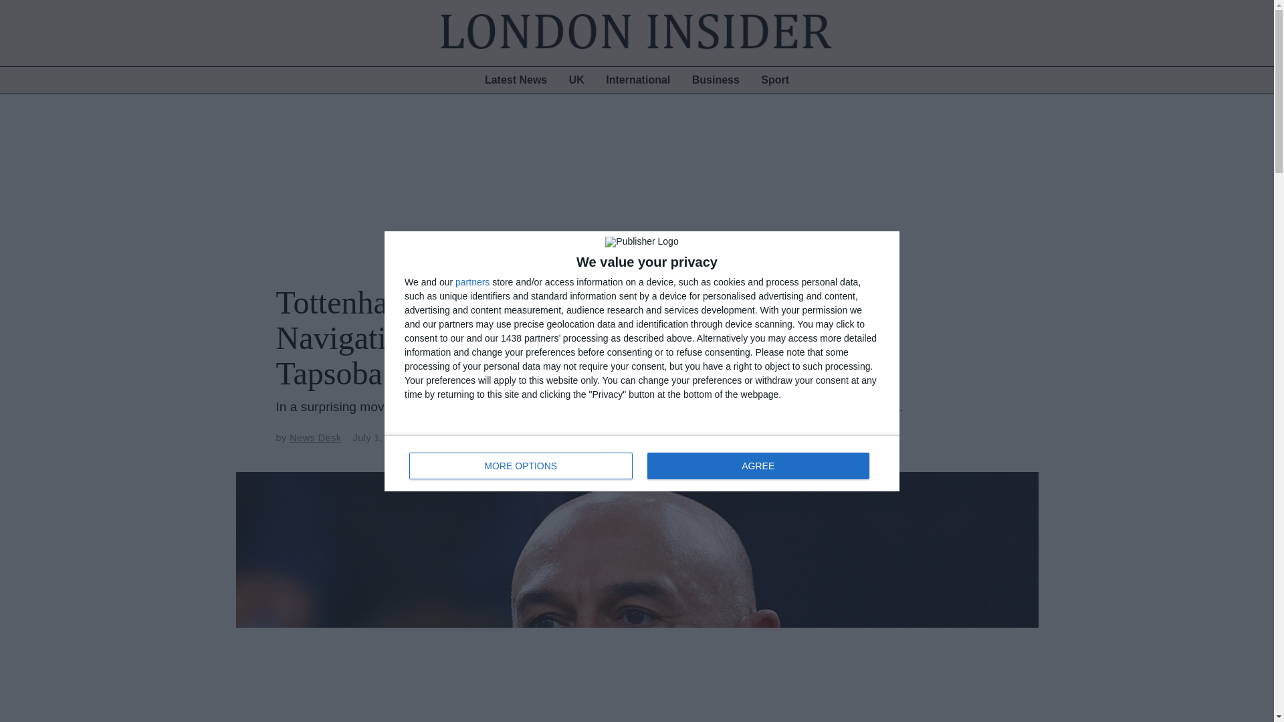 The width and height of the screenshot is (1284, 722). Describe the element at coordinates (716, 80) in the screenshot. I see `Business` at that location.